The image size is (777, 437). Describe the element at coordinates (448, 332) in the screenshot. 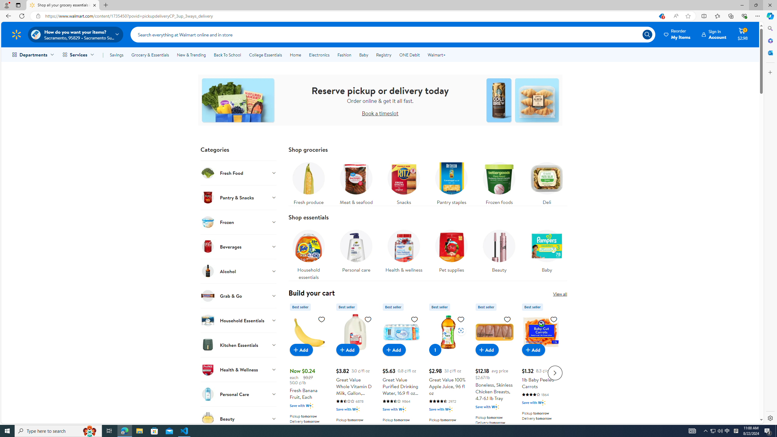

I see `Great Value 100% Apple Juice, 96 fl oz` at that location.